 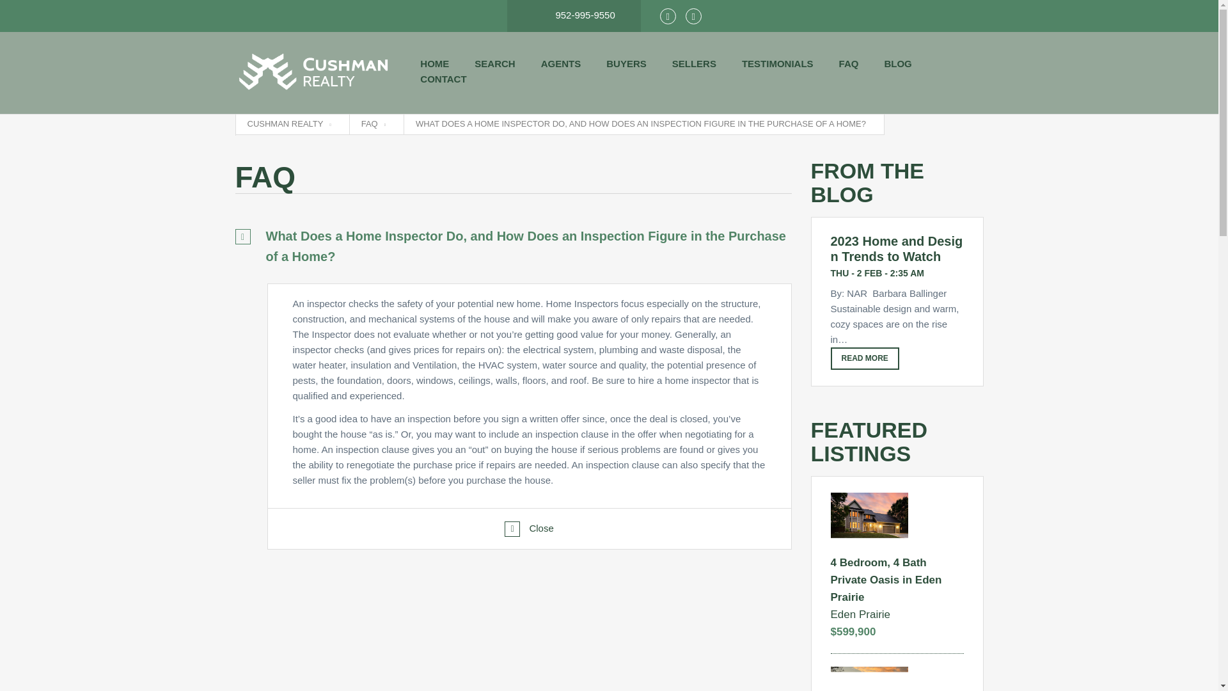 I want to click on READ MORE, so click(x=864, y=358).